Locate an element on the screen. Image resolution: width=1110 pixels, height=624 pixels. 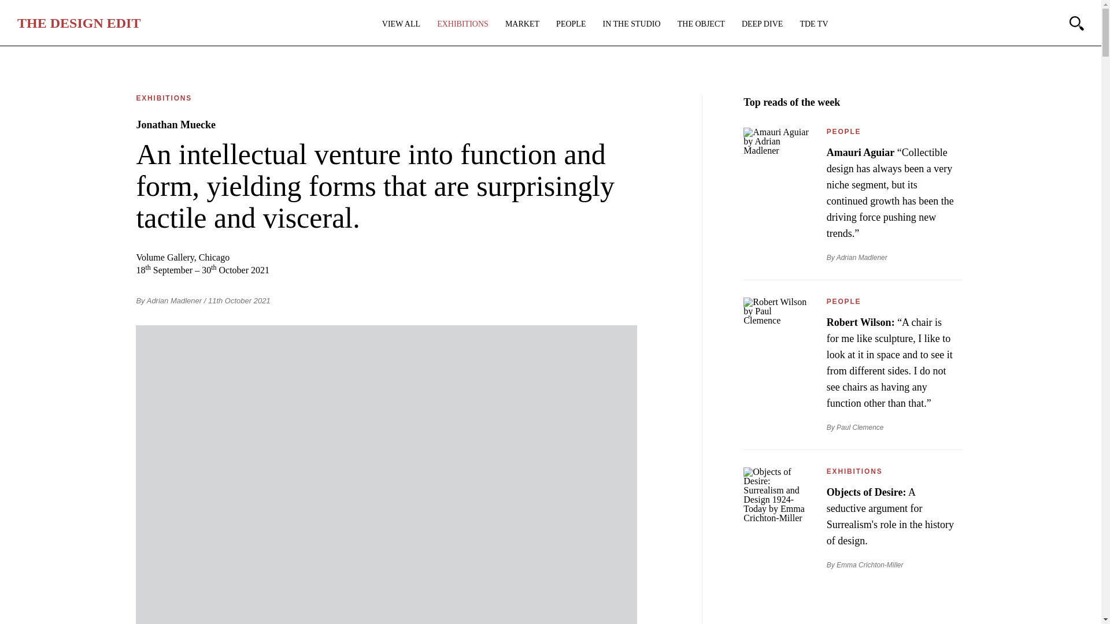
Search is located at coordinates (1076, 23).